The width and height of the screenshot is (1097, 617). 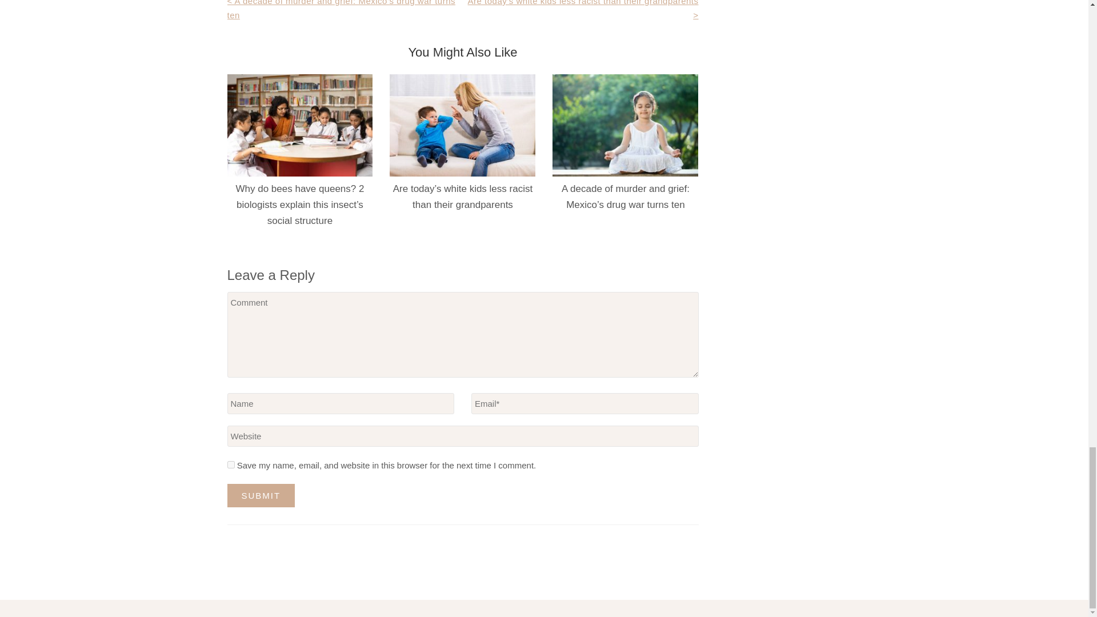 I want to click on Submit, so click(x=261, y=495).